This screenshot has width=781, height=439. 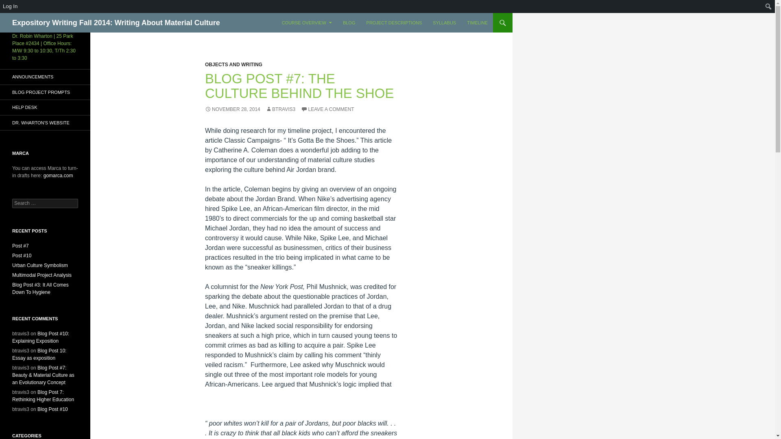 I want to click on NOVEMBER 28, 2014, so click(x=232, y=109).